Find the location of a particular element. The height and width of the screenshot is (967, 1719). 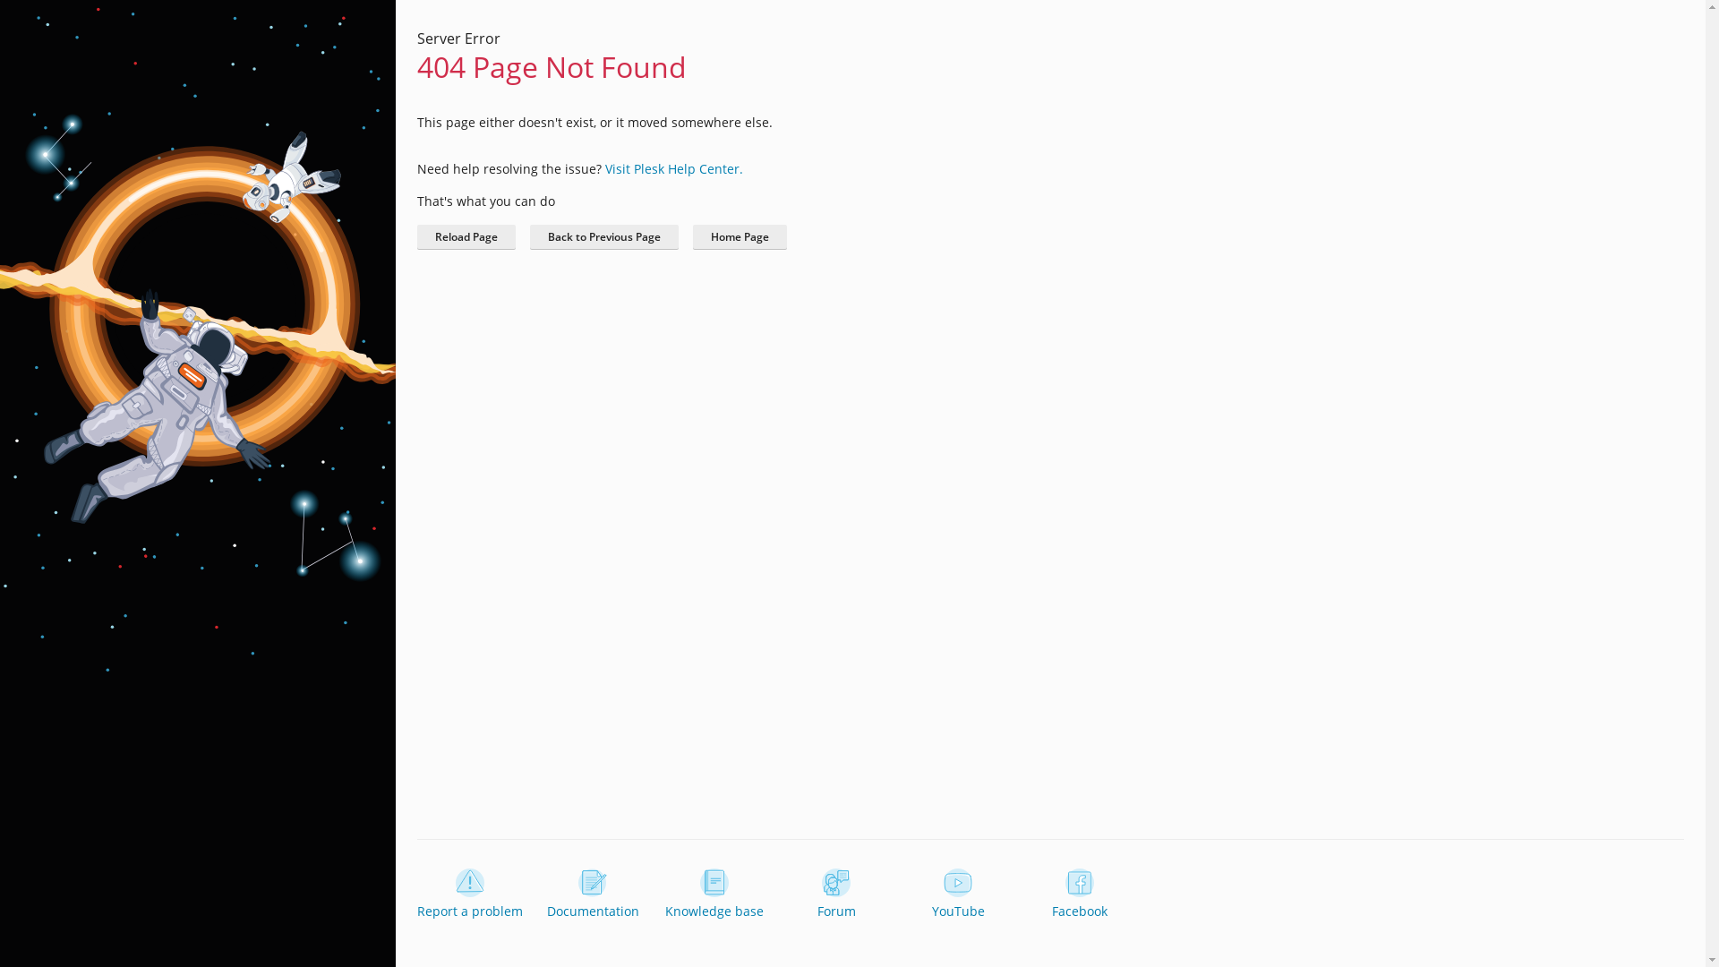

Reload Page is located at coordinates (466, 237).